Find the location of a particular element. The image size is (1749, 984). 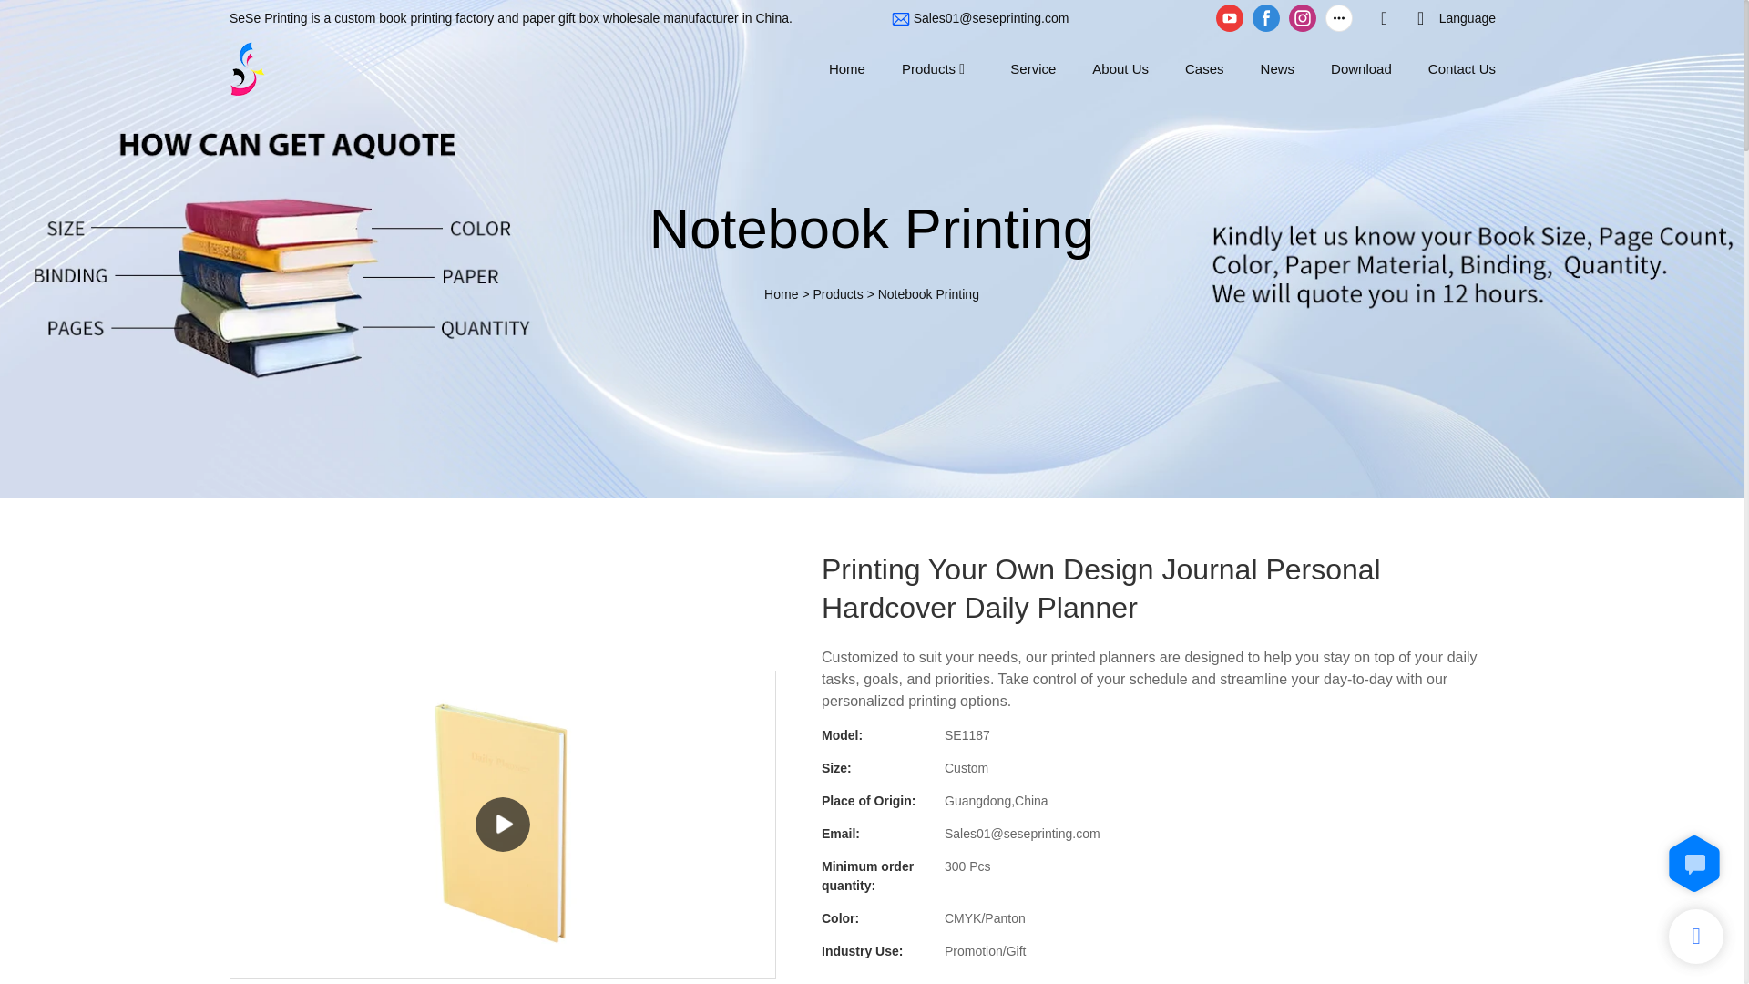

News is located at coordinates (1278, 67).